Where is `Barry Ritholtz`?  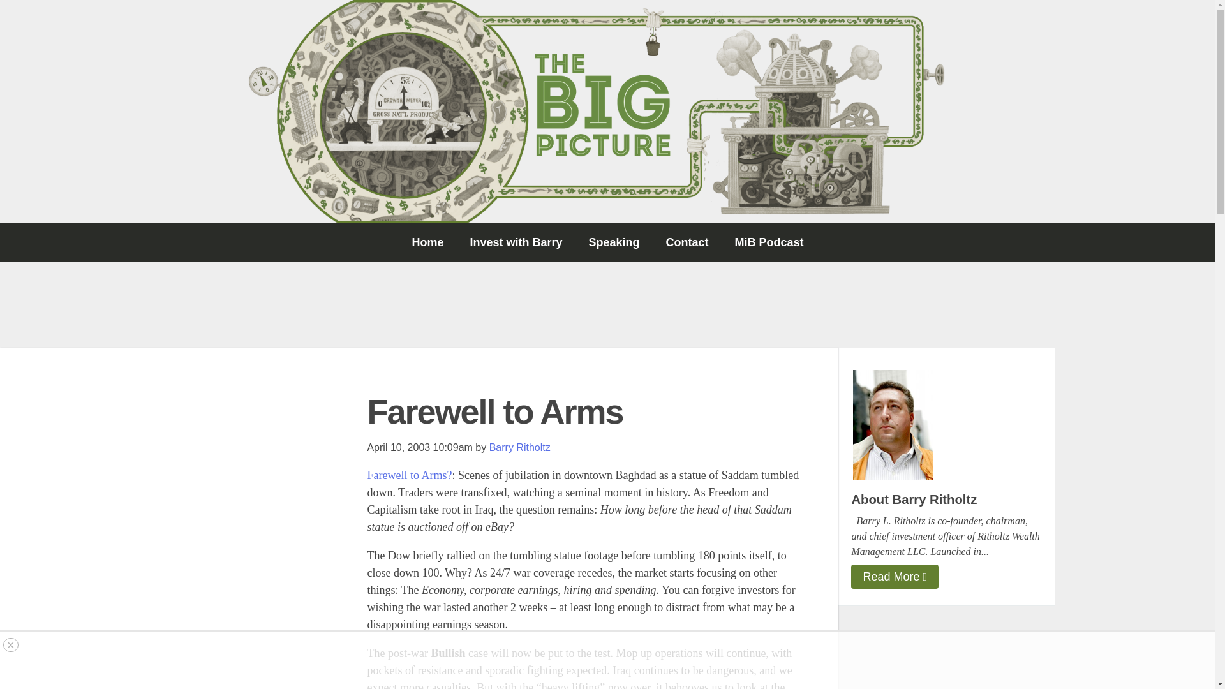
Barry Ritholtz is located at coordinates (519, 447).